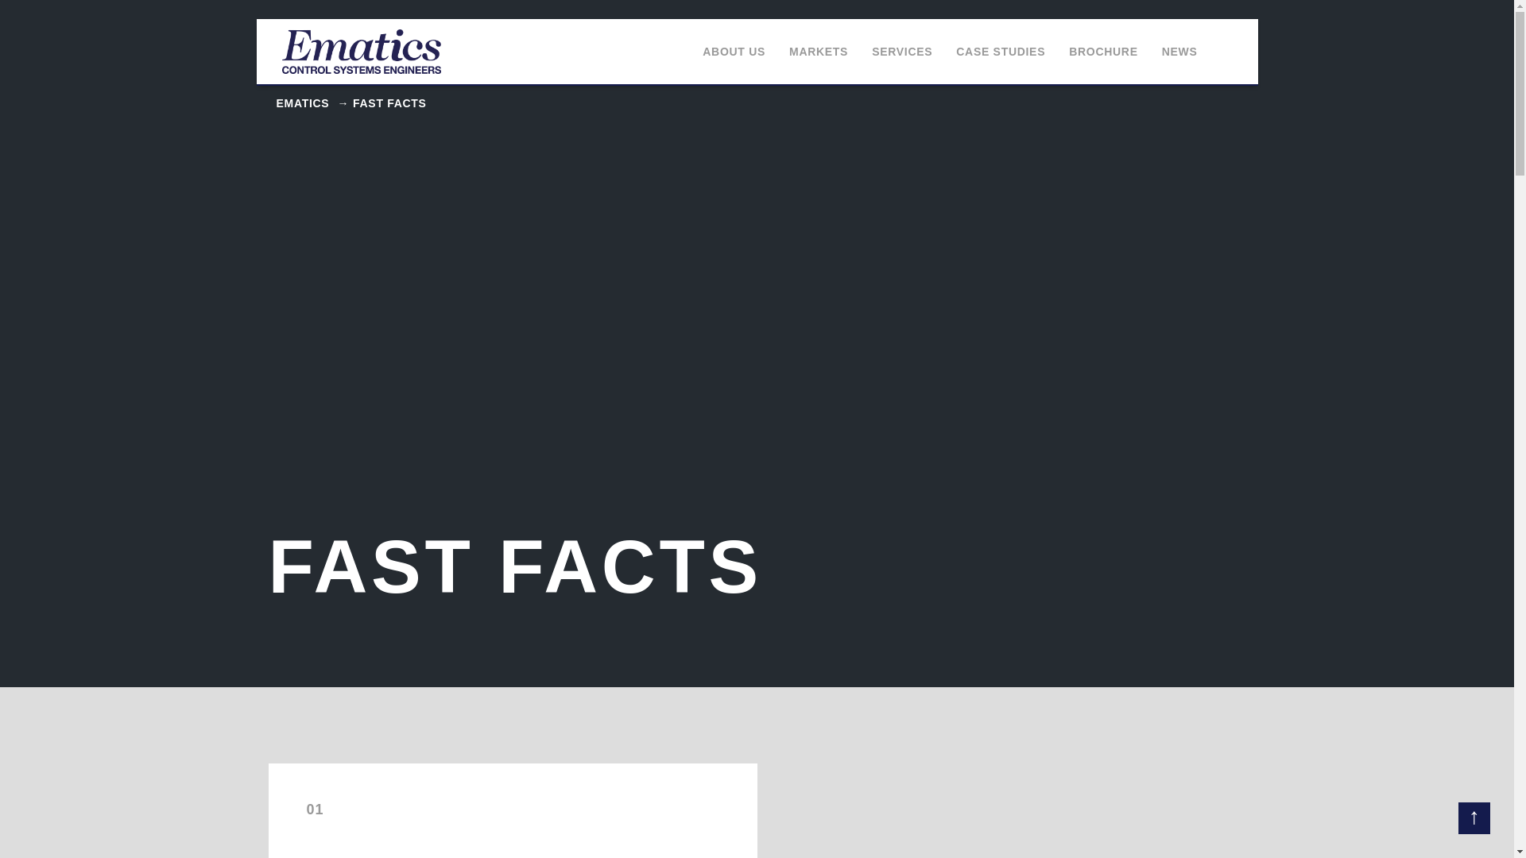 This screenshot has height=858, width=1526. I want to click on EMATICS, so click(302, 103).